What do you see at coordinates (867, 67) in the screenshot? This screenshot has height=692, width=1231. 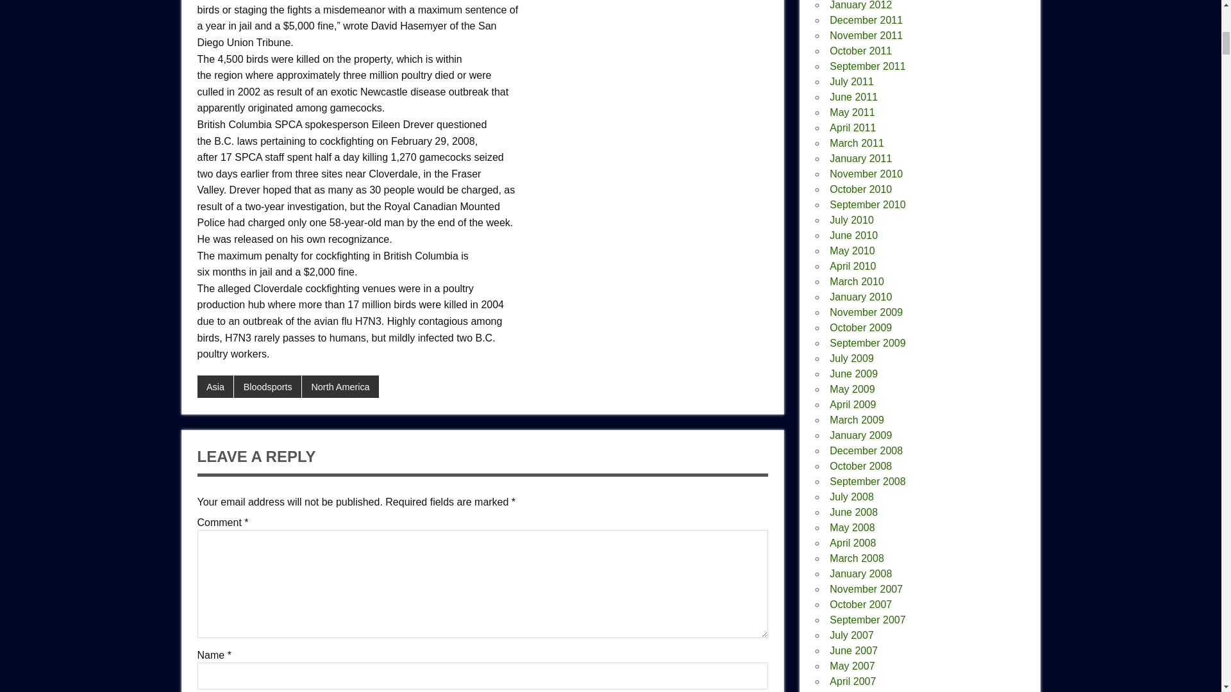 I see `September 2011` at bounding box center [867, 67].